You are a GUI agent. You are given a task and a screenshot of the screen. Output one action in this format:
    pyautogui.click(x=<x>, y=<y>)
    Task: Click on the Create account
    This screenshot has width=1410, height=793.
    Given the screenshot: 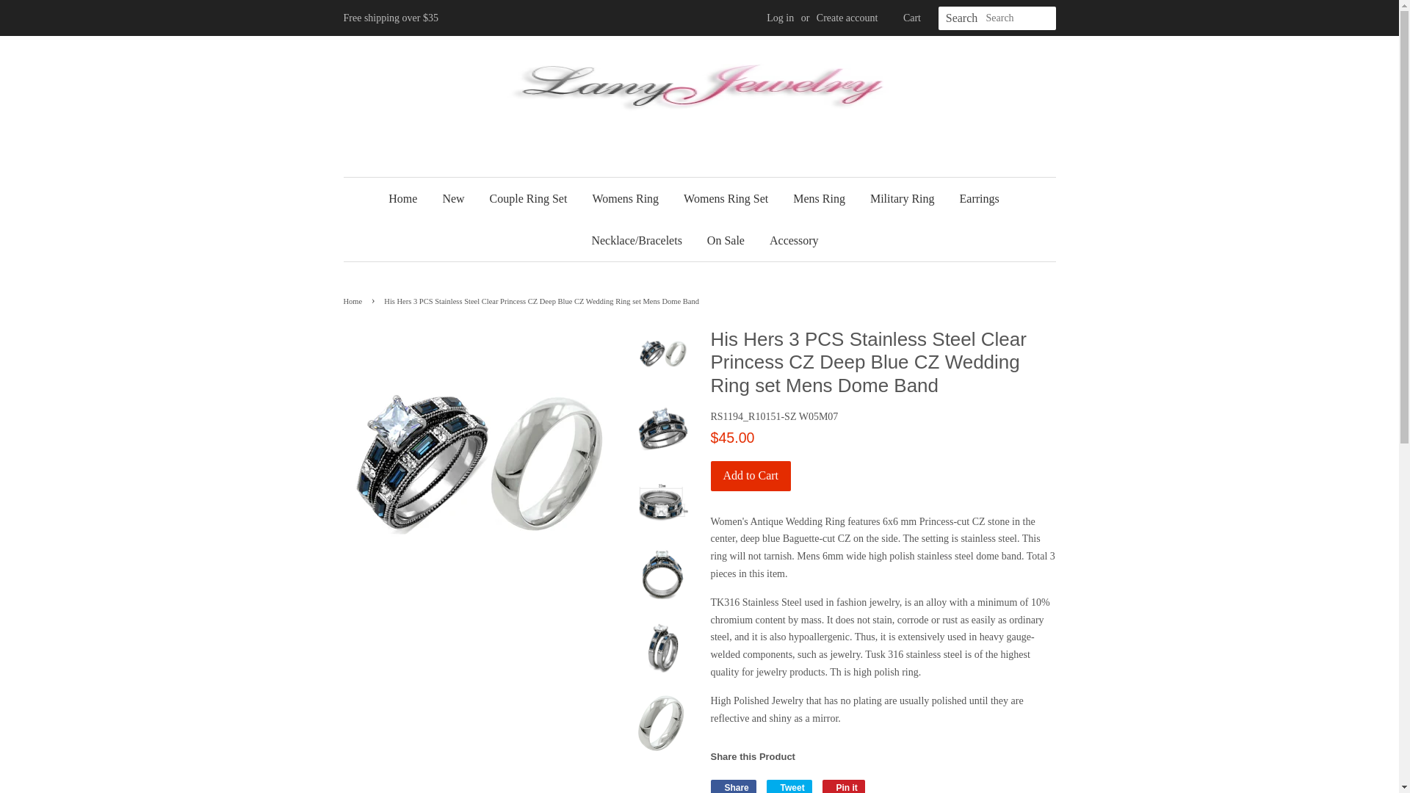 What is the action you would take?
    pyautogui.click(x=847, y=18)
    